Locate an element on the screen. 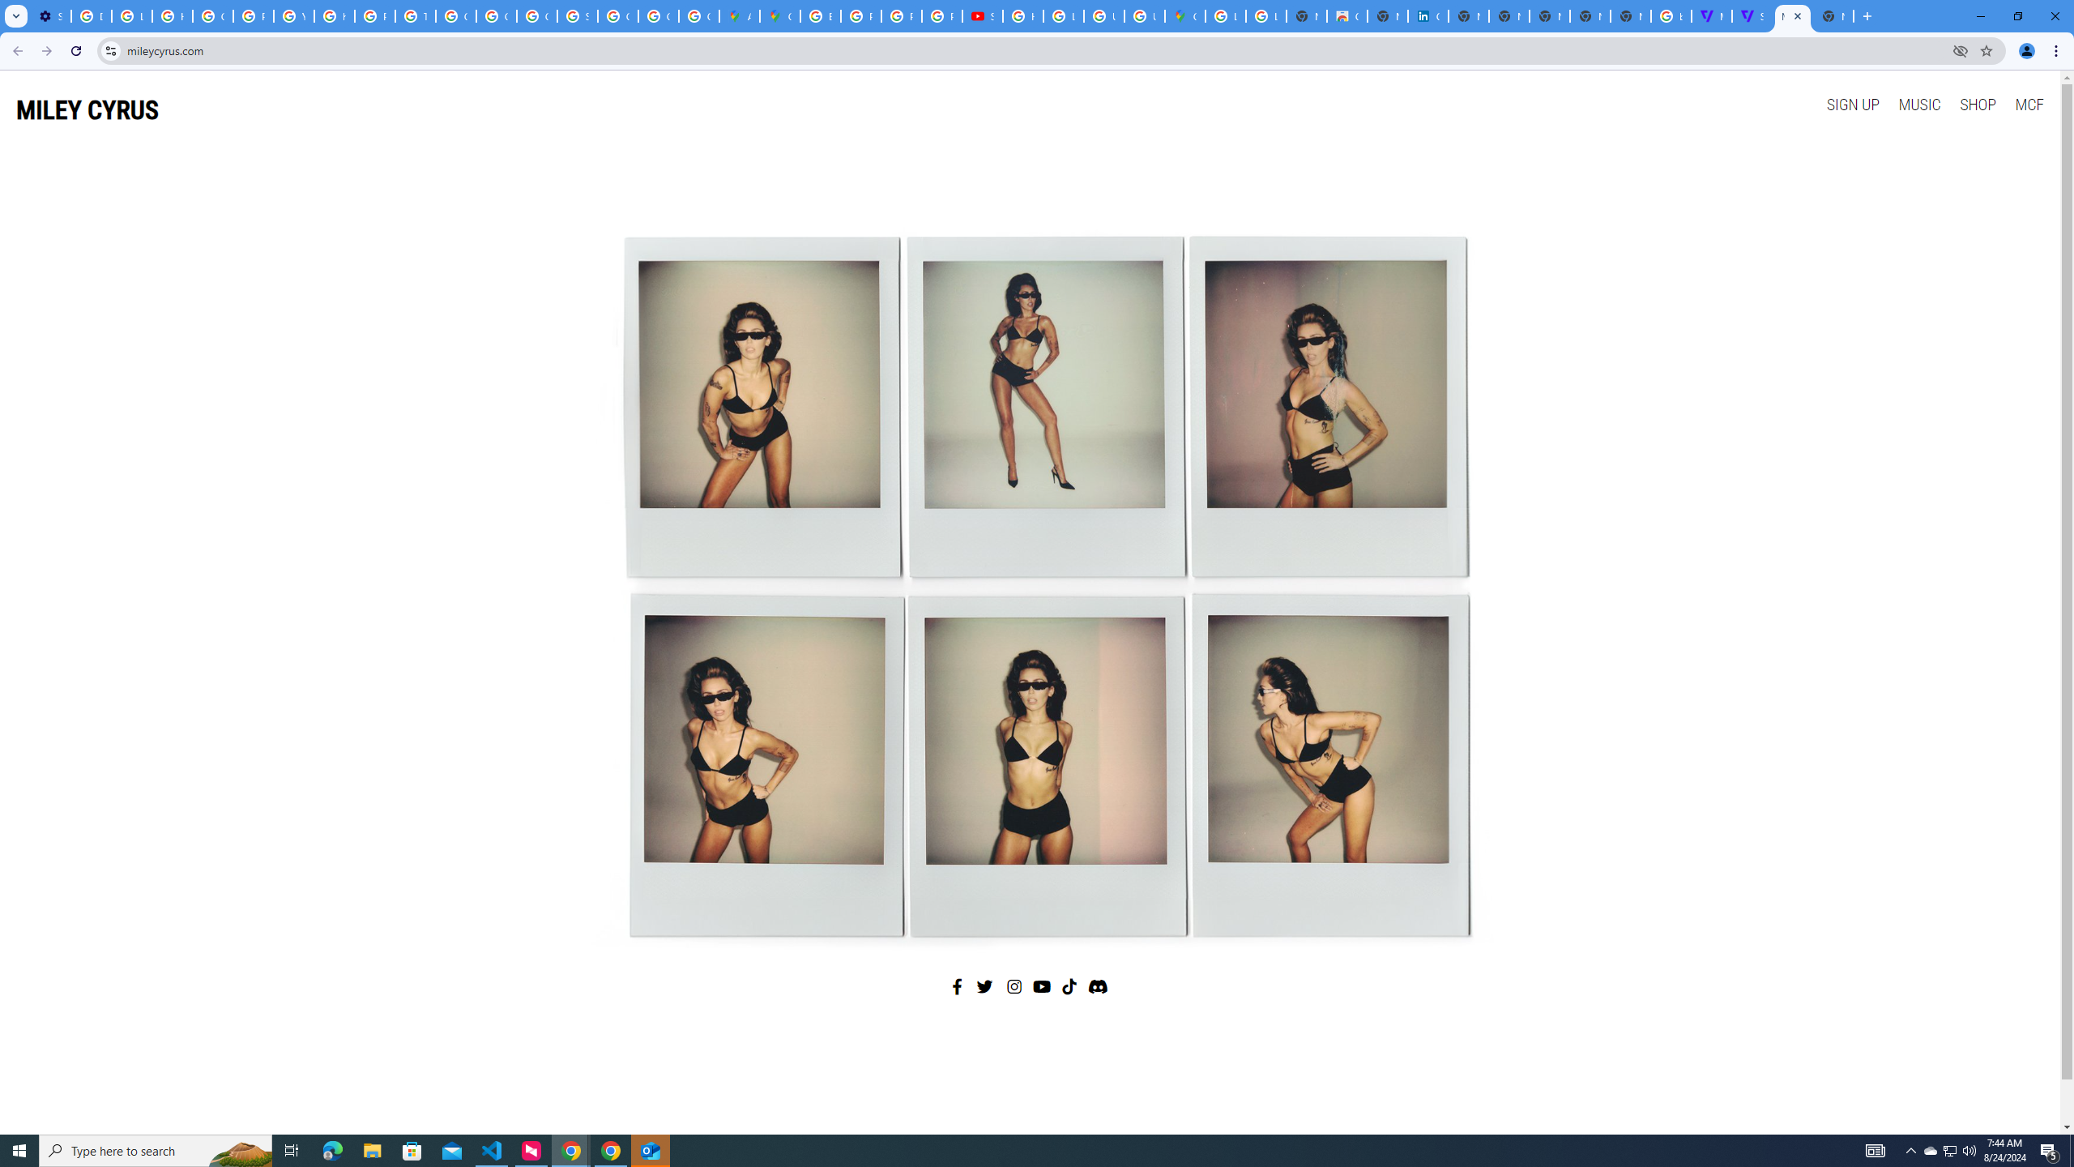 The height and width of the screenshot is (1167, 2074). Streaming - The Verge is located at coordinates (1752, 16).